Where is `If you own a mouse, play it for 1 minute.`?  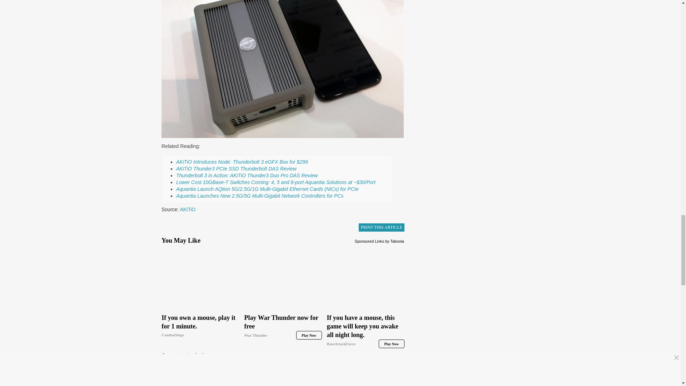 If you own a mouse, play it for 1 minute. is located at coordinates (200, 326).